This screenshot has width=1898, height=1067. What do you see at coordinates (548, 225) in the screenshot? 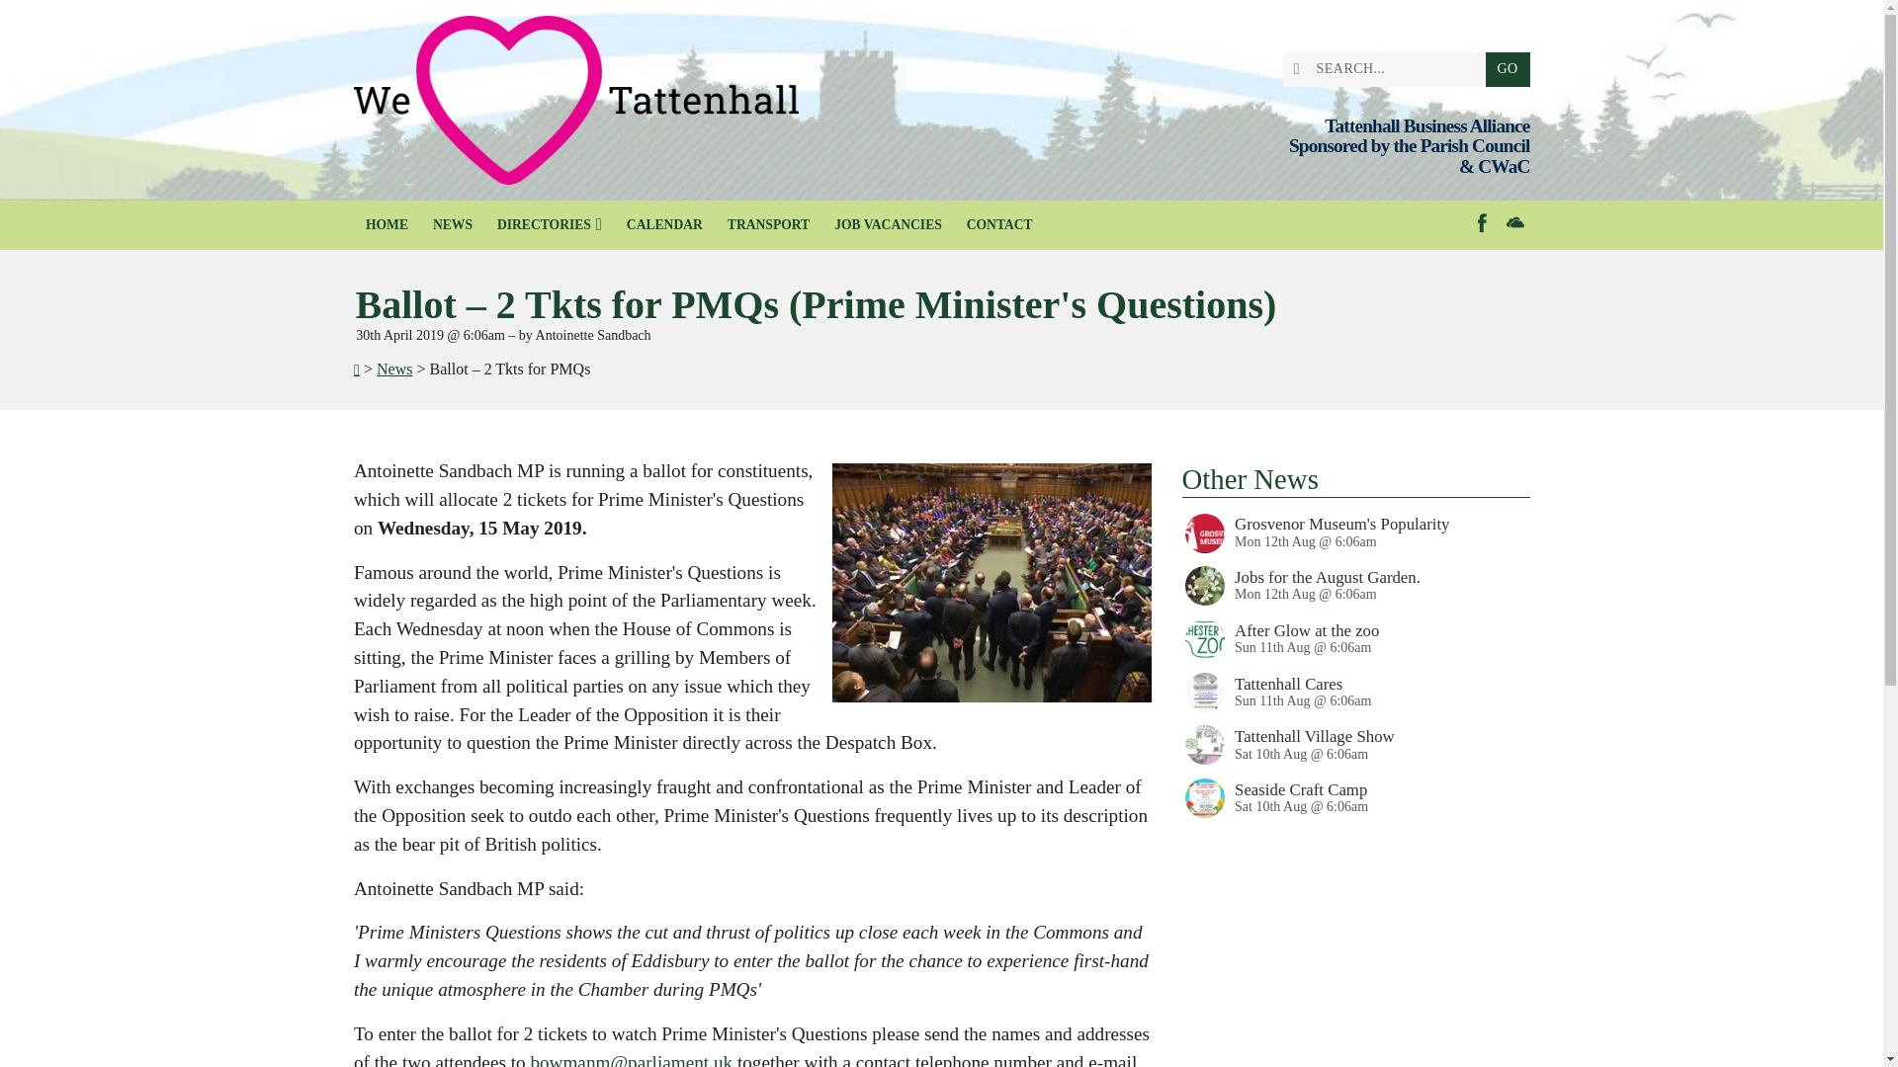
I see `DIRECTORIES` at bounding box center [548, 225].